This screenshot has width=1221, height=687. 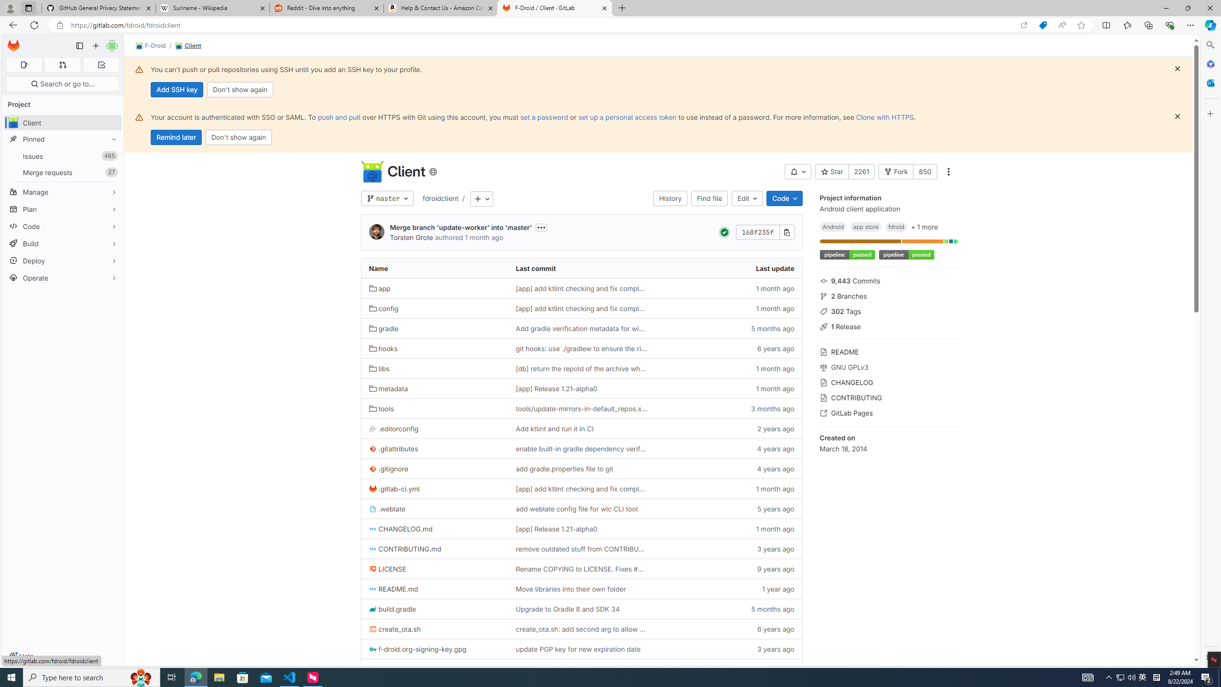 I want to click on History, so click(x=670, y=198).